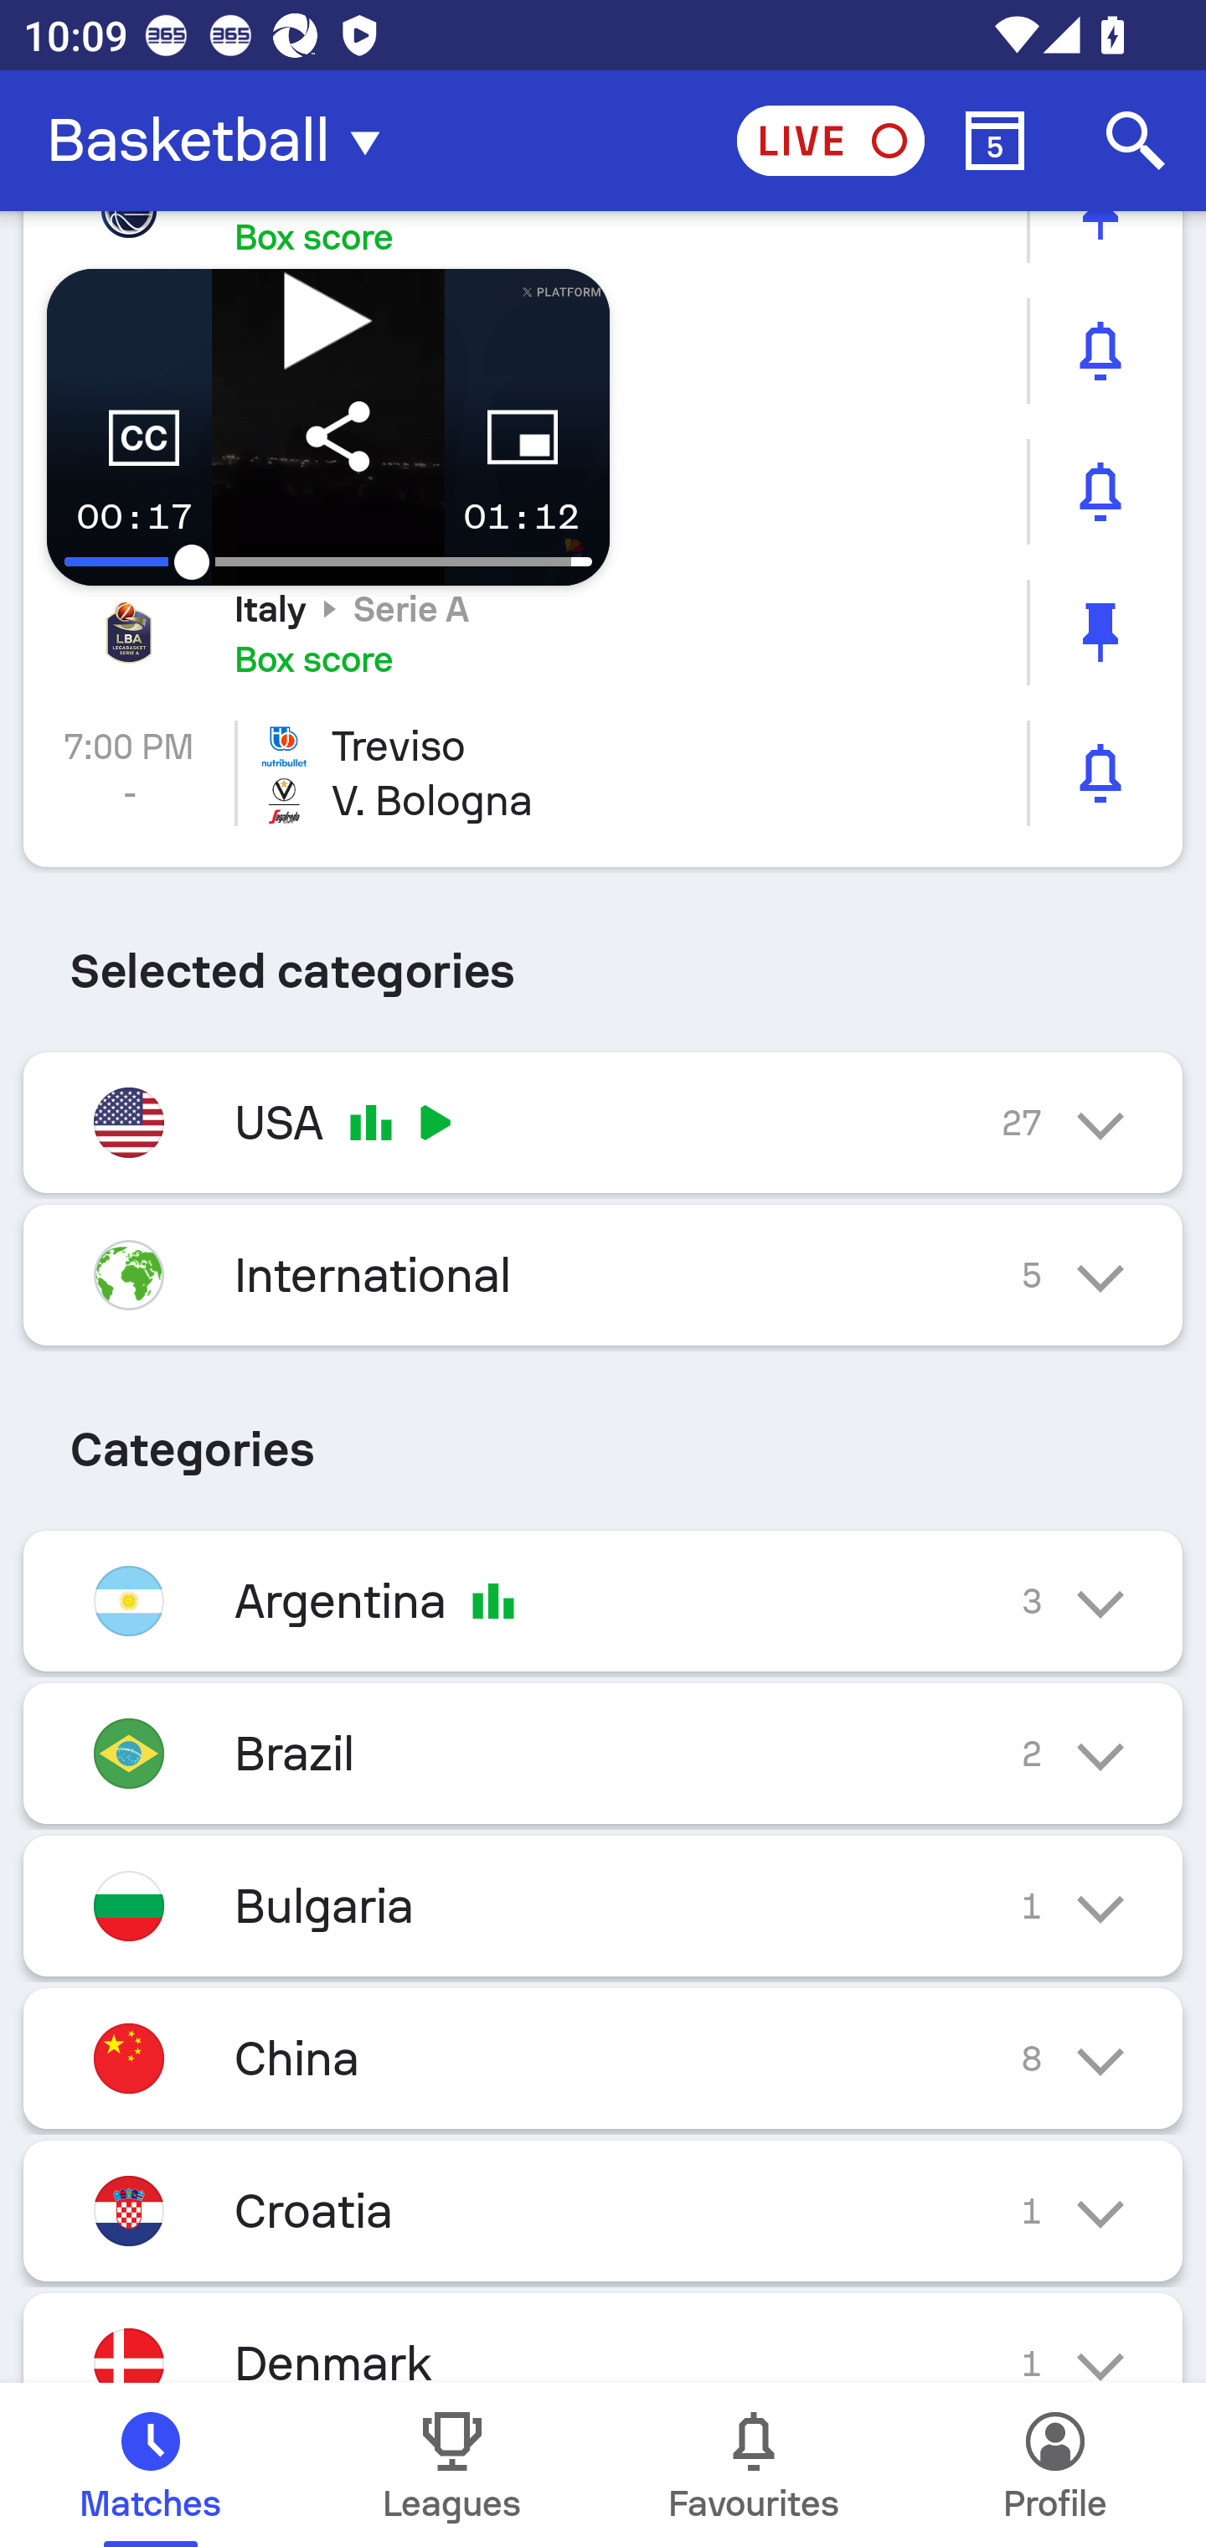 This screenshot has height=2547, width=1206. What do you see at coordinates (603, 2338) in the screenshot?
I see `Denmark 1` at bounding box center [603, 2338].